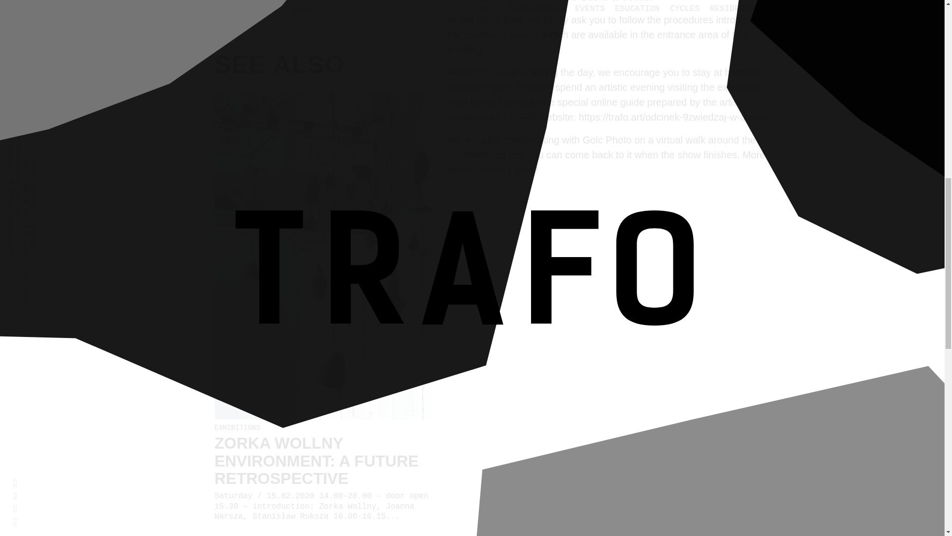 This screenshot has width=952, height=536. Describe the element at coordinates (483, 214) in the screenshot. I see `Share on Facebook` at that location.